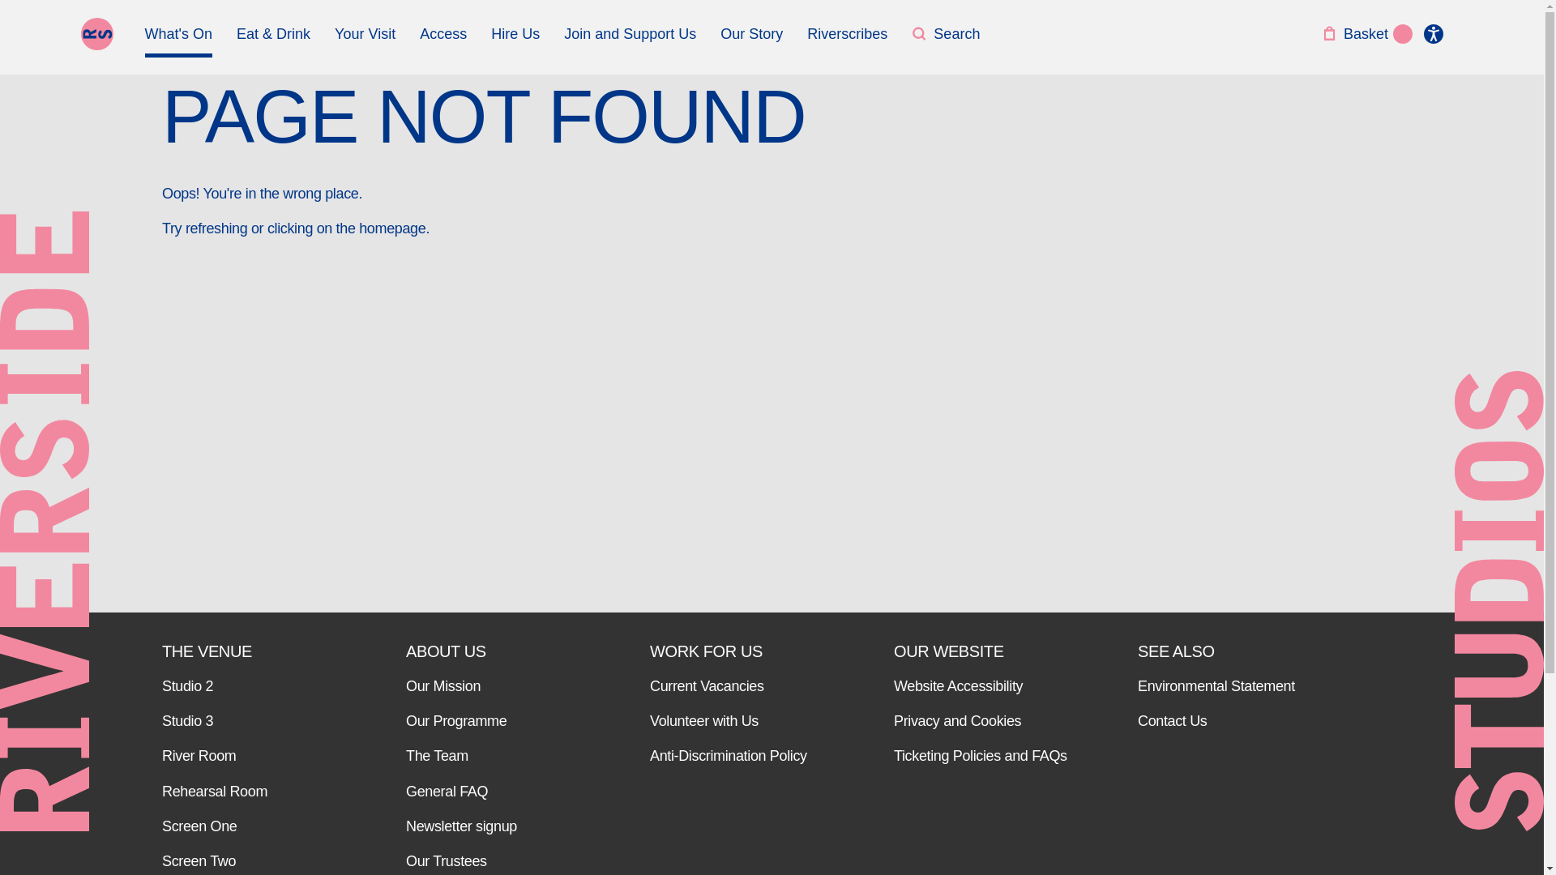 Image resolution: width=1556 pixels, height=875 pixels. What do you see at coordinates (515, 41) in the screenshot?
I see `Hire Us` at bounding box center [515, 41].